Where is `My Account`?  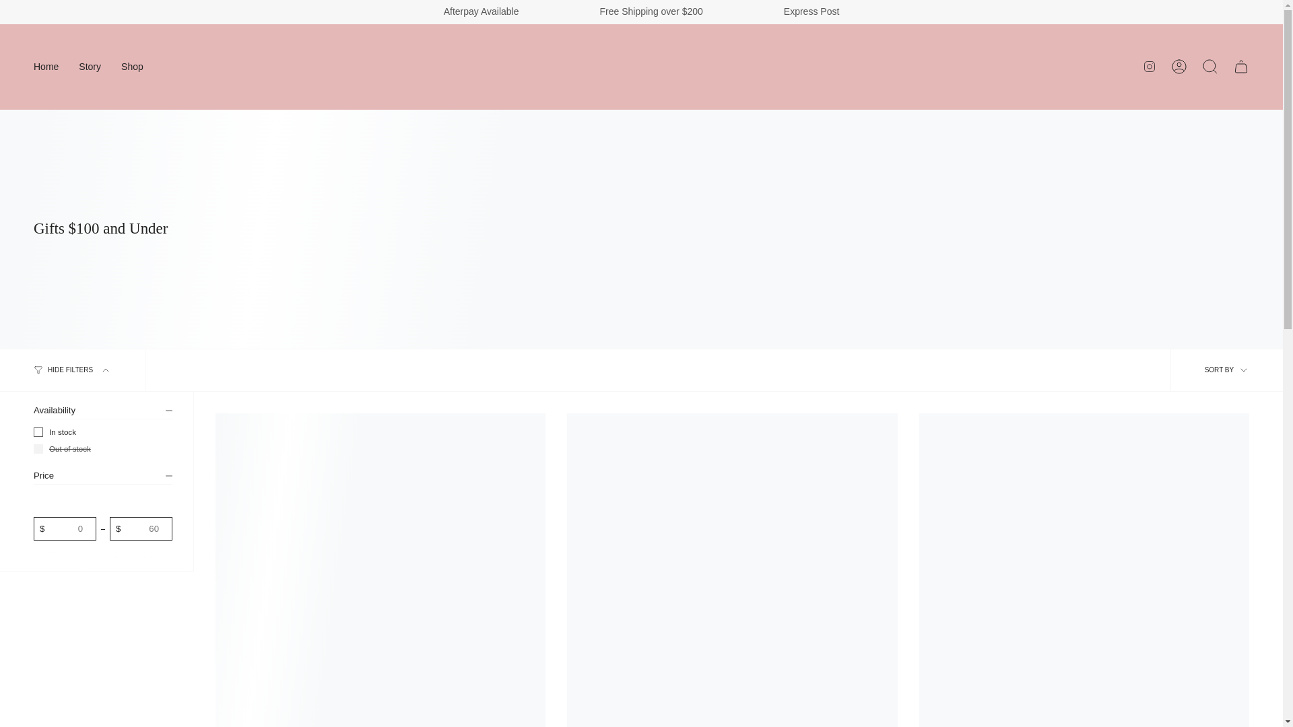
My Account is located at coordinates (1179, 66).